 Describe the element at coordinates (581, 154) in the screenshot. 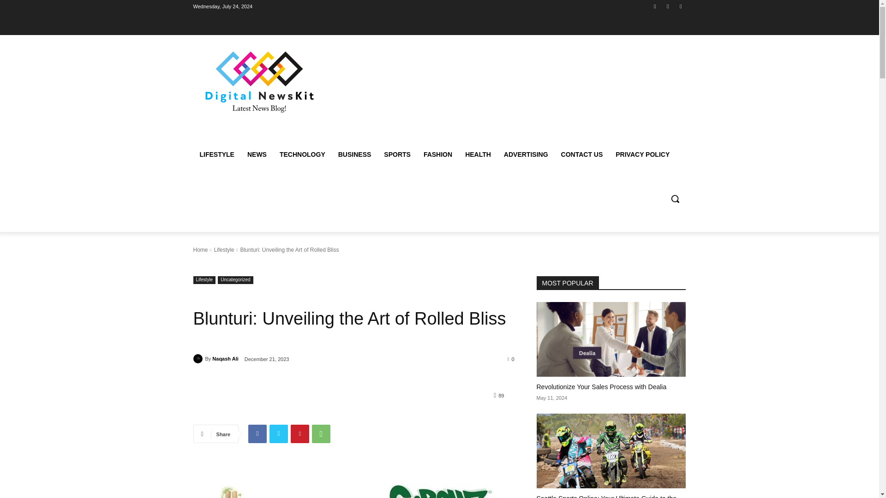

I see `CONTACT US` at that location.